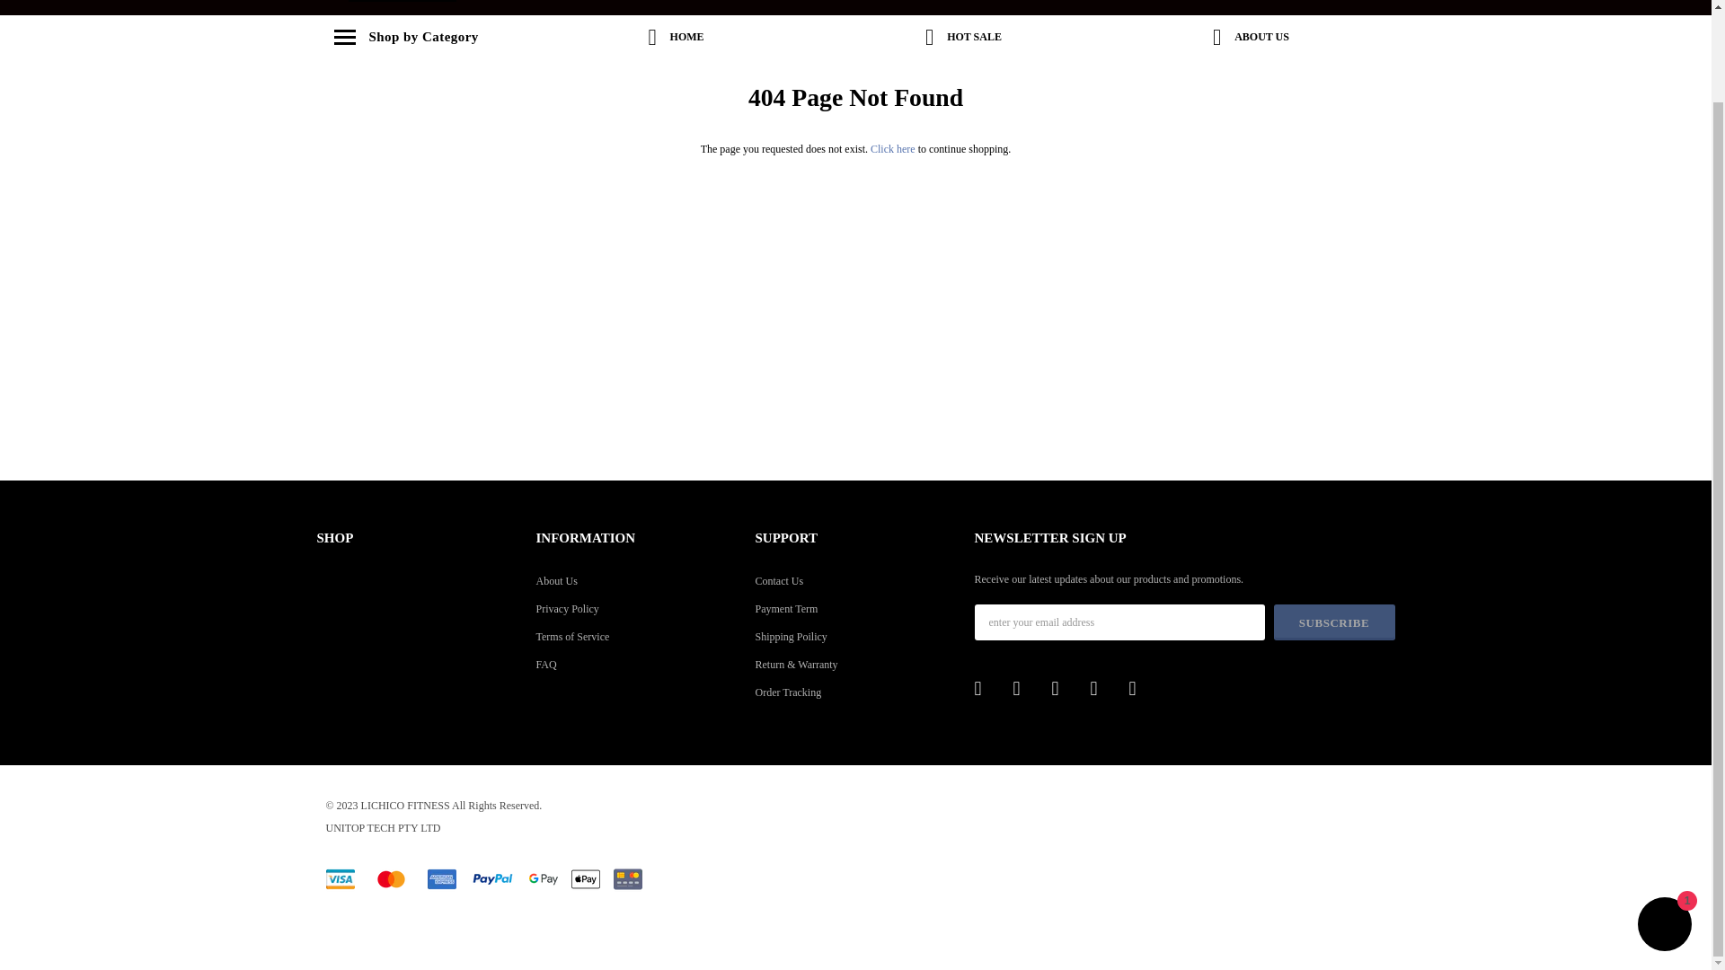  Describe the element at coordinates (676, 38) in the screenshot. I see `HOME` at that location.